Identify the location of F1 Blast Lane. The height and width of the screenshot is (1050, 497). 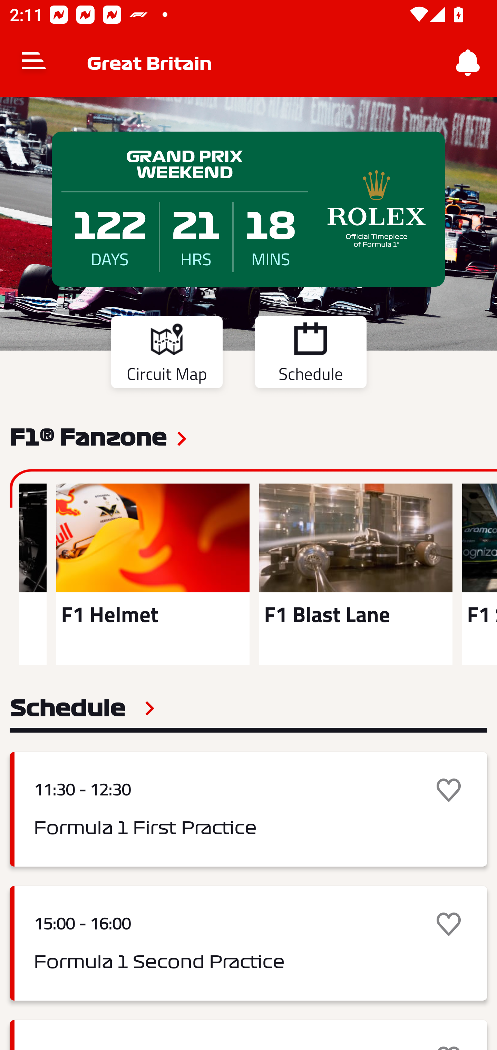
(355, 574).